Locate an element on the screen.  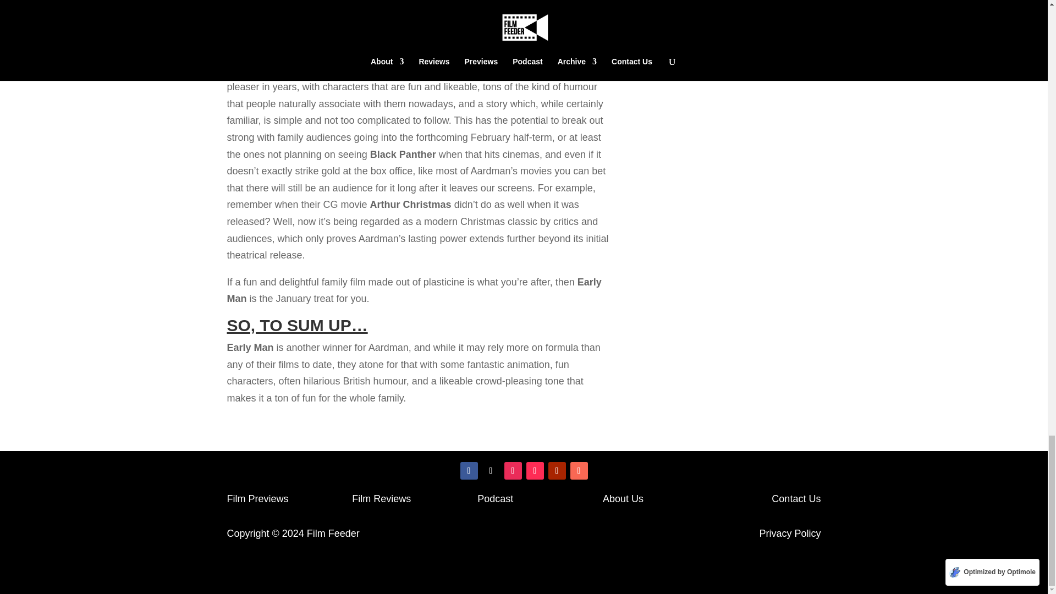
Follow on Youtube is located at coordinates (557, 471).